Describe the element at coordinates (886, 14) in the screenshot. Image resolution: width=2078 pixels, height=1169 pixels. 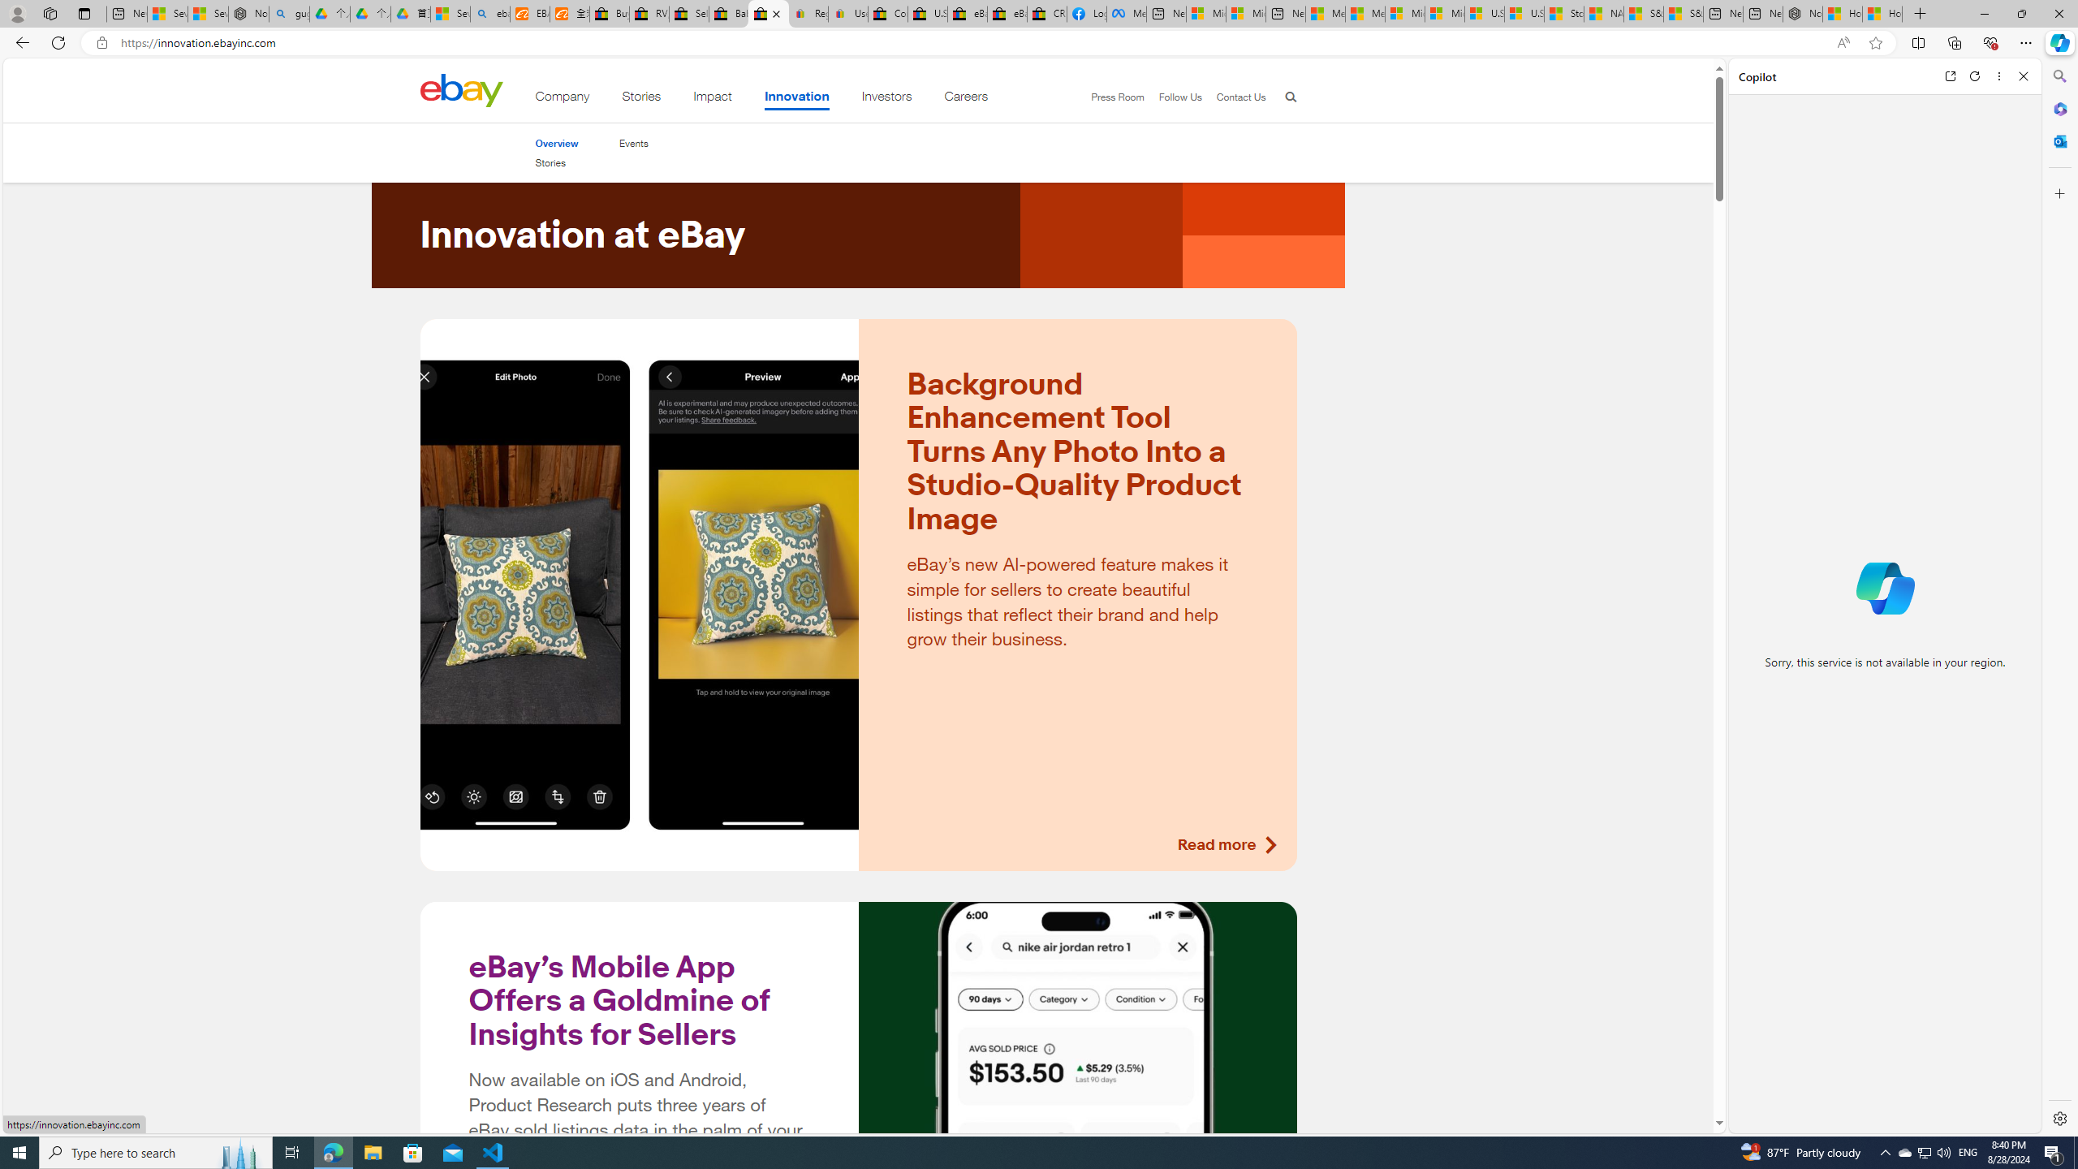
I see `Consumer Health Data Privacy Policy - eBay Inc.` at that location.